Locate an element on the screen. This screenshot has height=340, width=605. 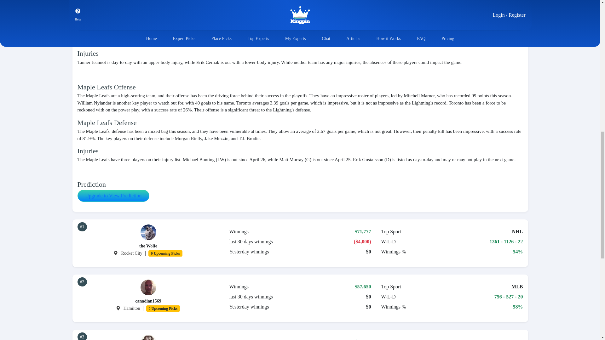
canadian1569 is located at coordinates (148, 301).